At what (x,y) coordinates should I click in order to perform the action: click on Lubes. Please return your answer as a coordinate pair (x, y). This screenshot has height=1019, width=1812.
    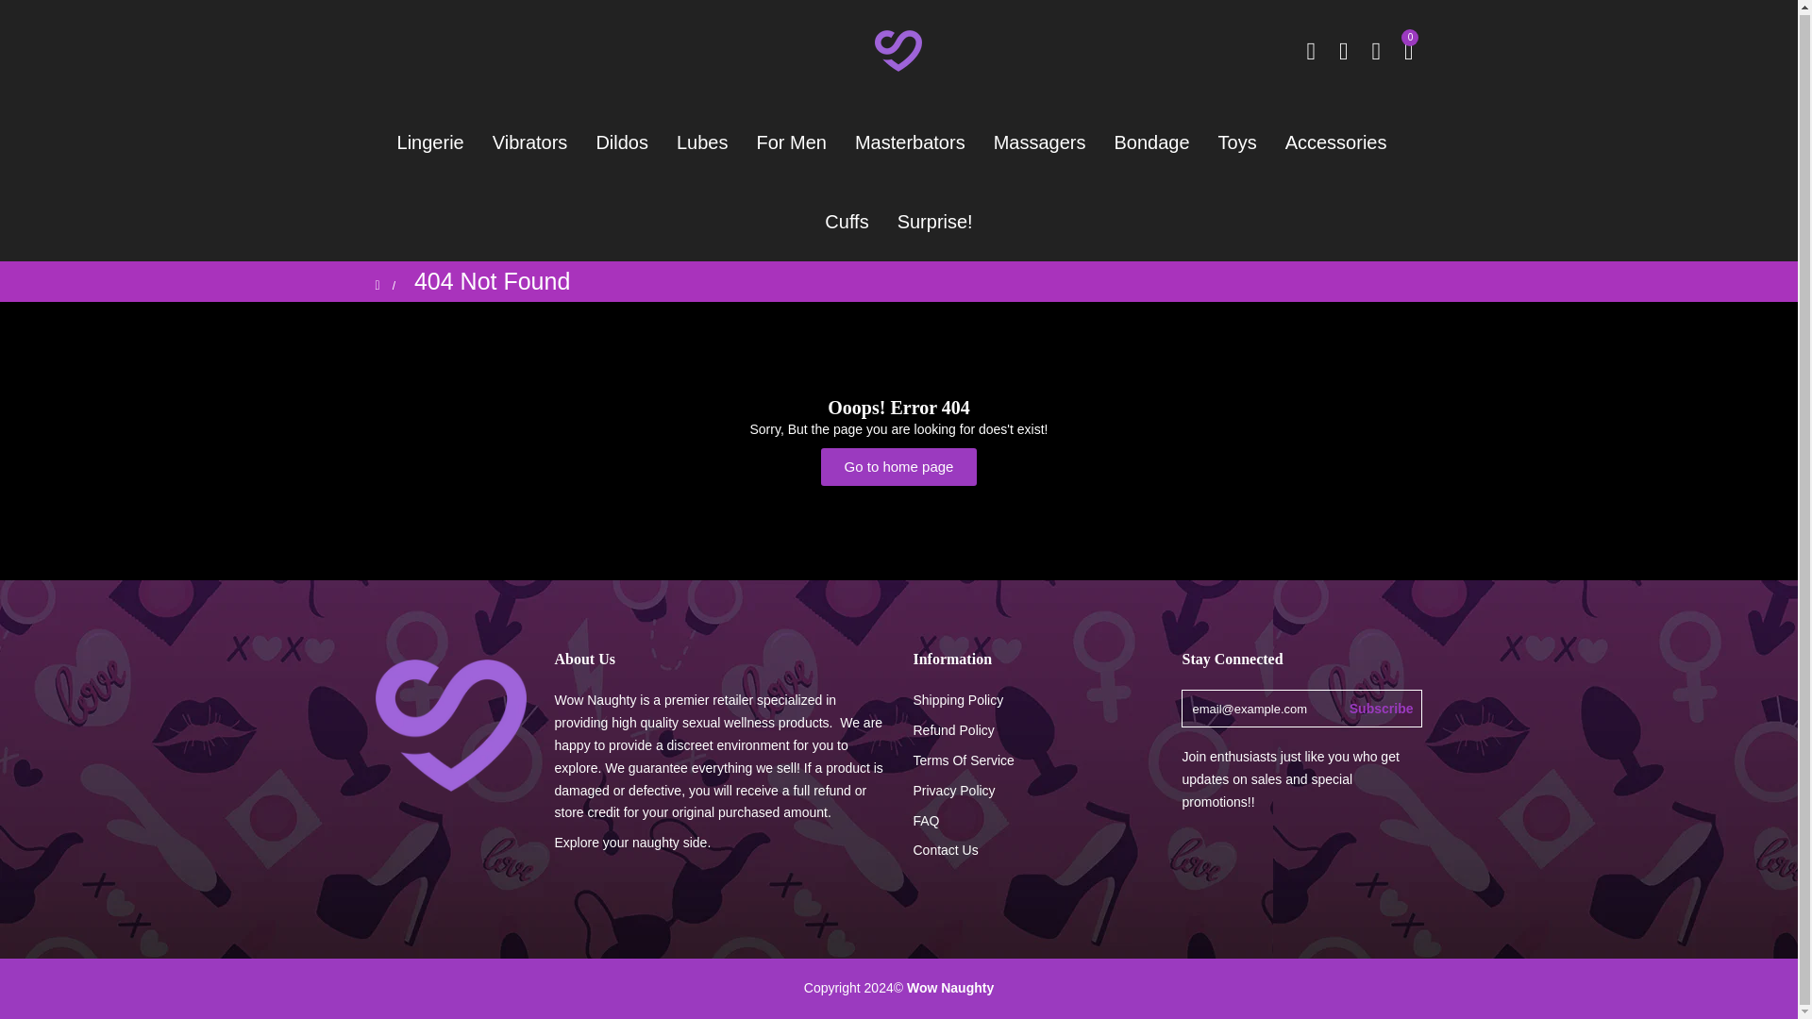
    Looking at the image, I should click on (702, 142).